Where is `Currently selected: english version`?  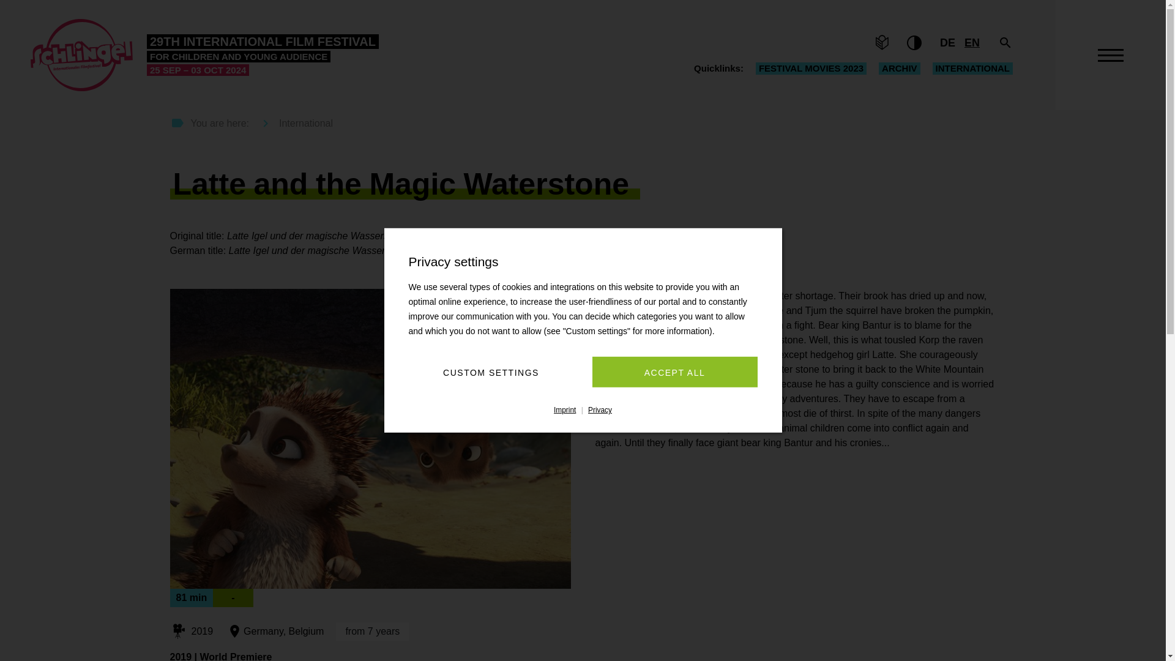 Currently selected: english version is located at coordinates (972, 43).